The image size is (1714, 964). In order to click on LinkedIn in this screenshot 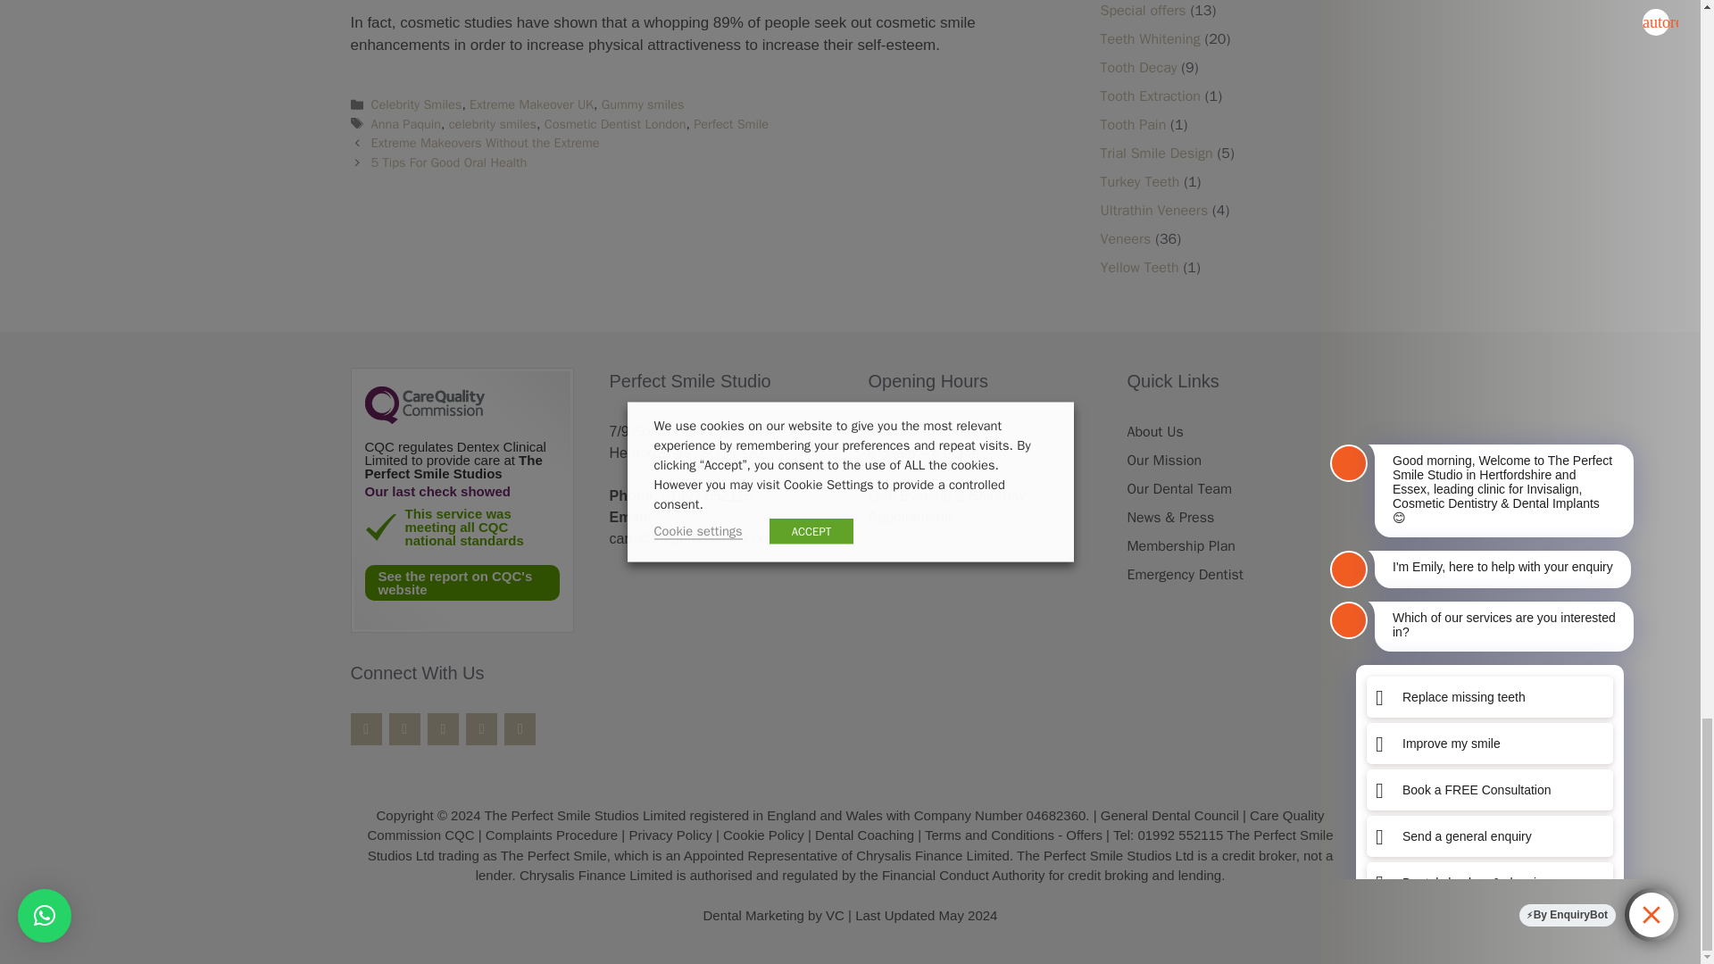, I will do `click(520, 728)`.